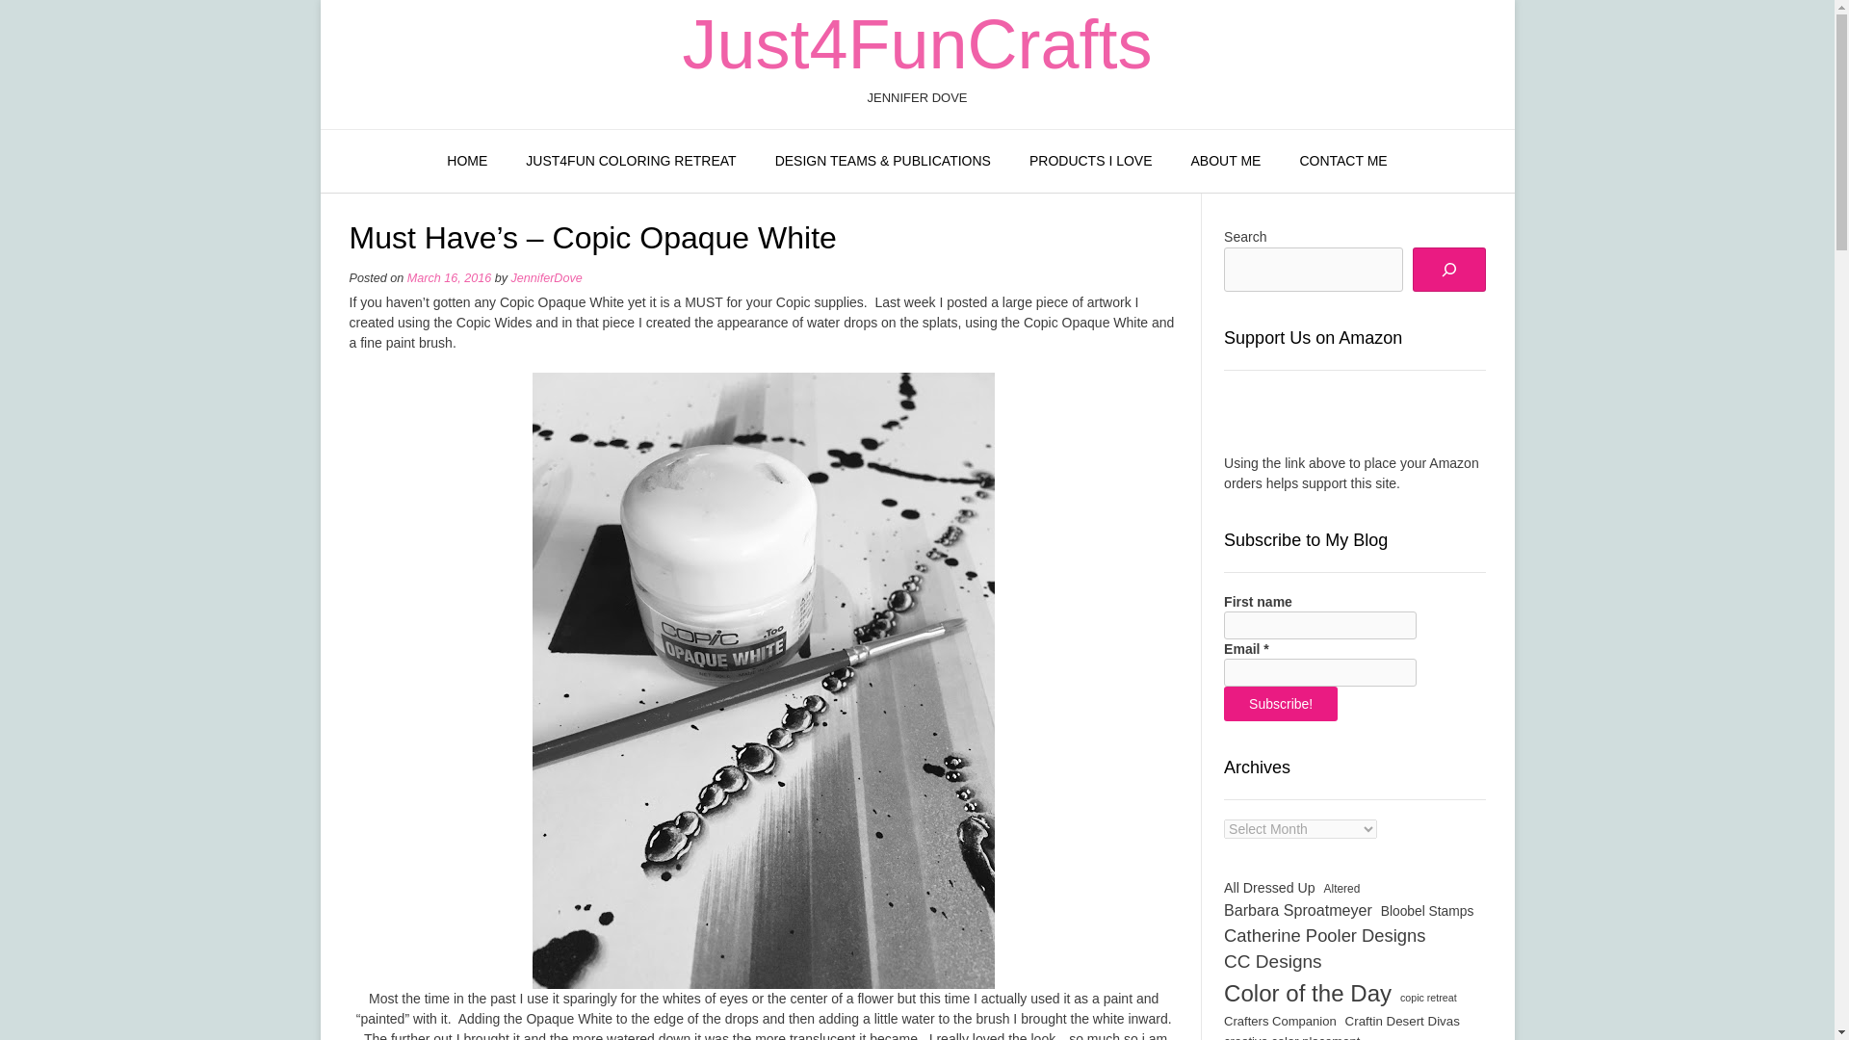 This screenshot has height=1040, width=1849. I want to click on Bloobel Stamps, so click(1427, 912).